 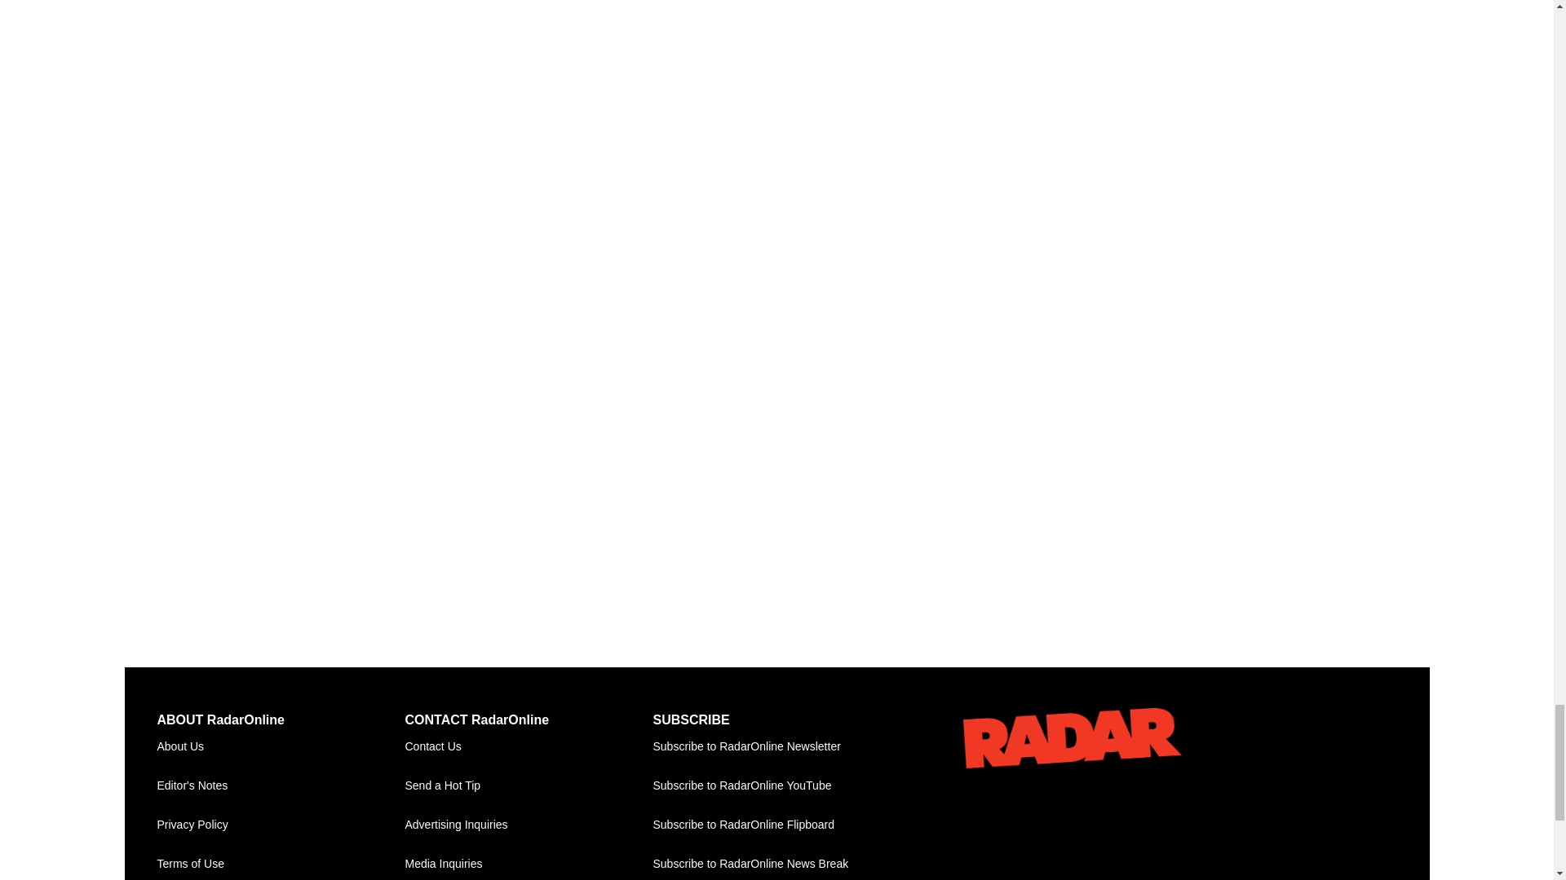 I want to click on Advertising Inquiries, so click(x=529, y=825).